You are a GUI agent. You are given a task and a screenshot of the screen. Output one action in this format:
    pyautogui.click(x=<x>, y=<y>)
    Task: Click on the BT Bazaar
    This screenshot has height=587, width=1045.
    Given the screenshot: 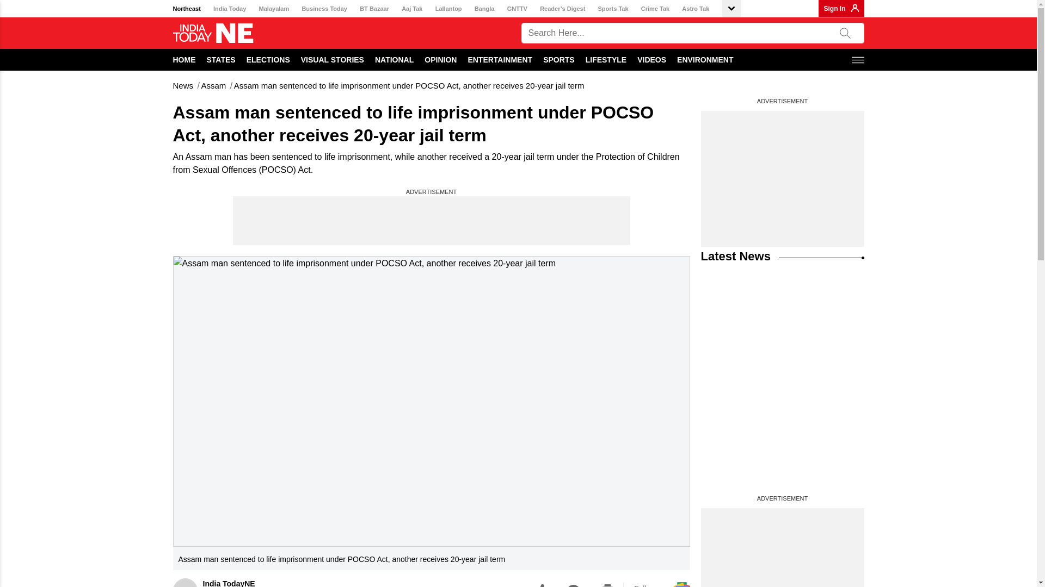 What is the action you would take?
    pyautogui.click(x=374, y=9)
    